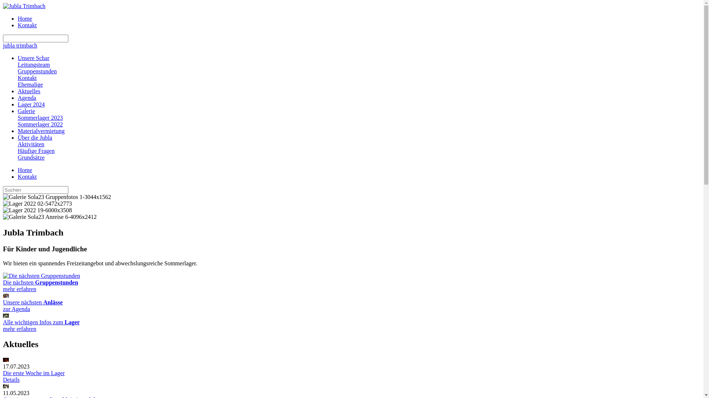  Describe the element at coordinates (29, 91) in the screenshot. I see `Aktuelles` at that location.